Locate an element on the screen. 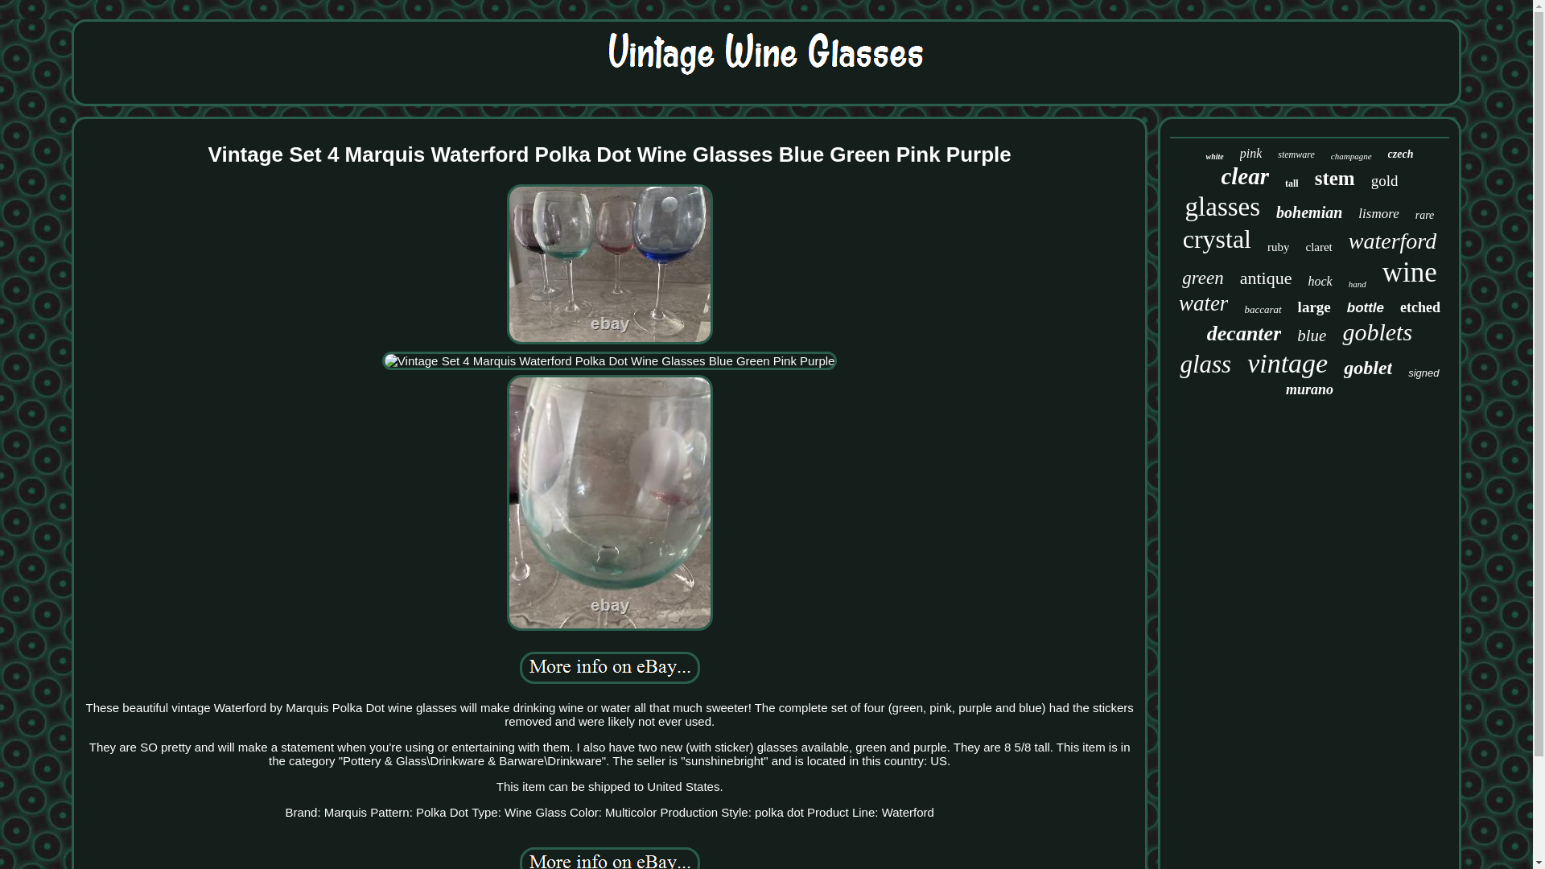  glasses is located at coordinates (1222, 207).